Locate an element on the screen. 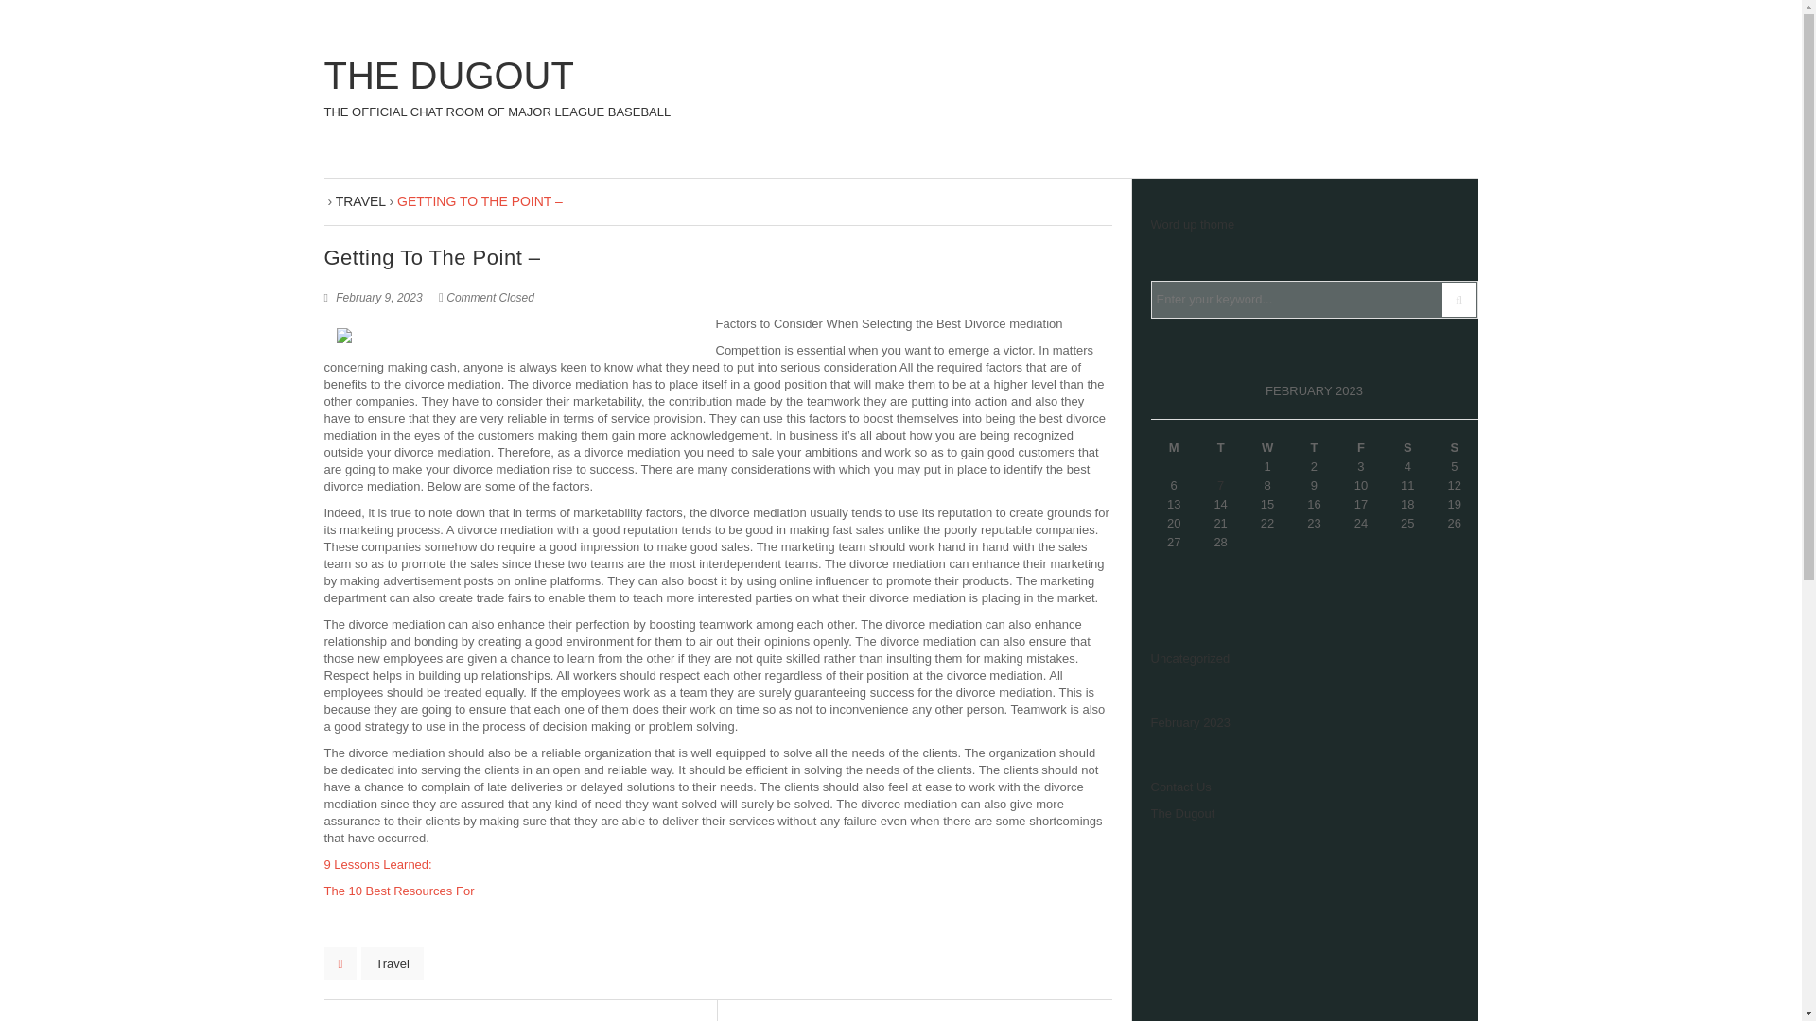  Word up thome is located at coordinates (1073, 1020).